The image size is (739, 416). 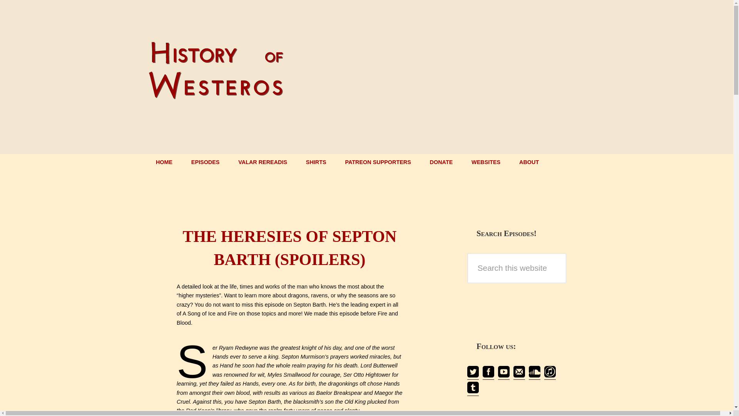 I want to click on DONATE, so click(x=441, y=163).